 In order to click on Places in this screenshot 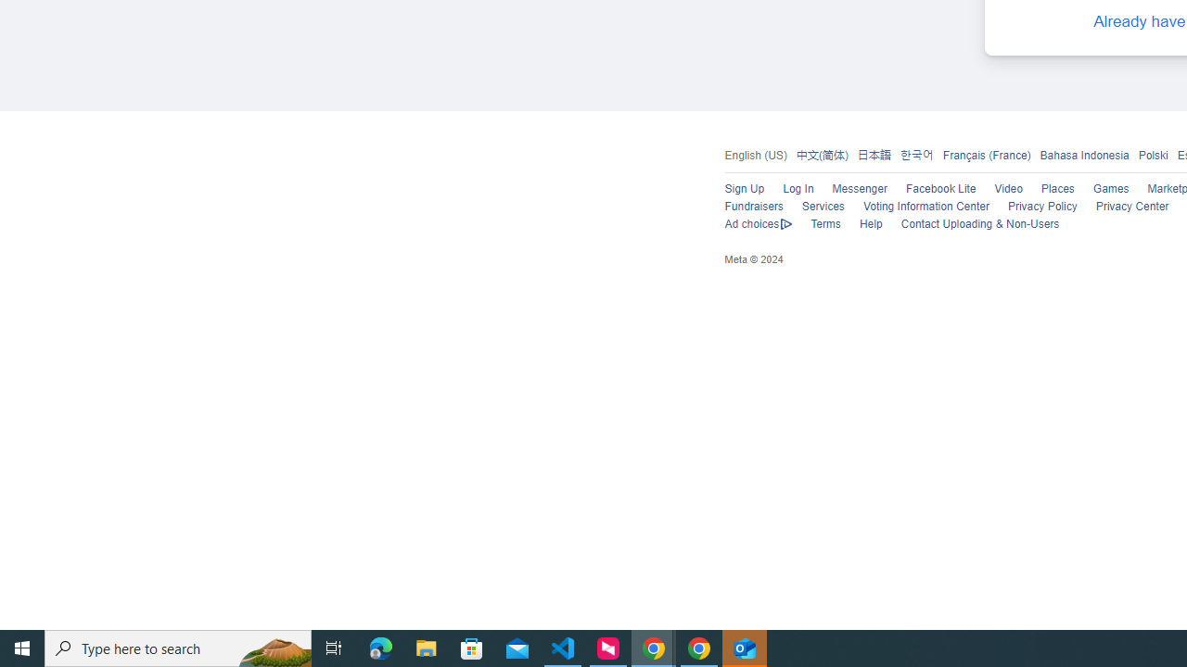, I will do `click(1057, 189)`.